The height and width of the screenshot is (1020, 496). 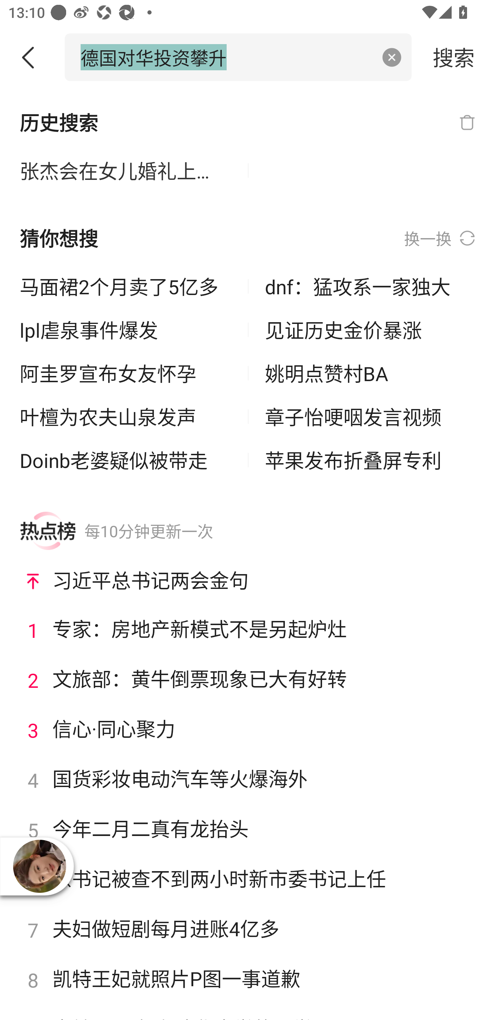 What do you see at coordinates (392, 57) in the screenshot?
I see `清空` at bounding box center [392, 57].